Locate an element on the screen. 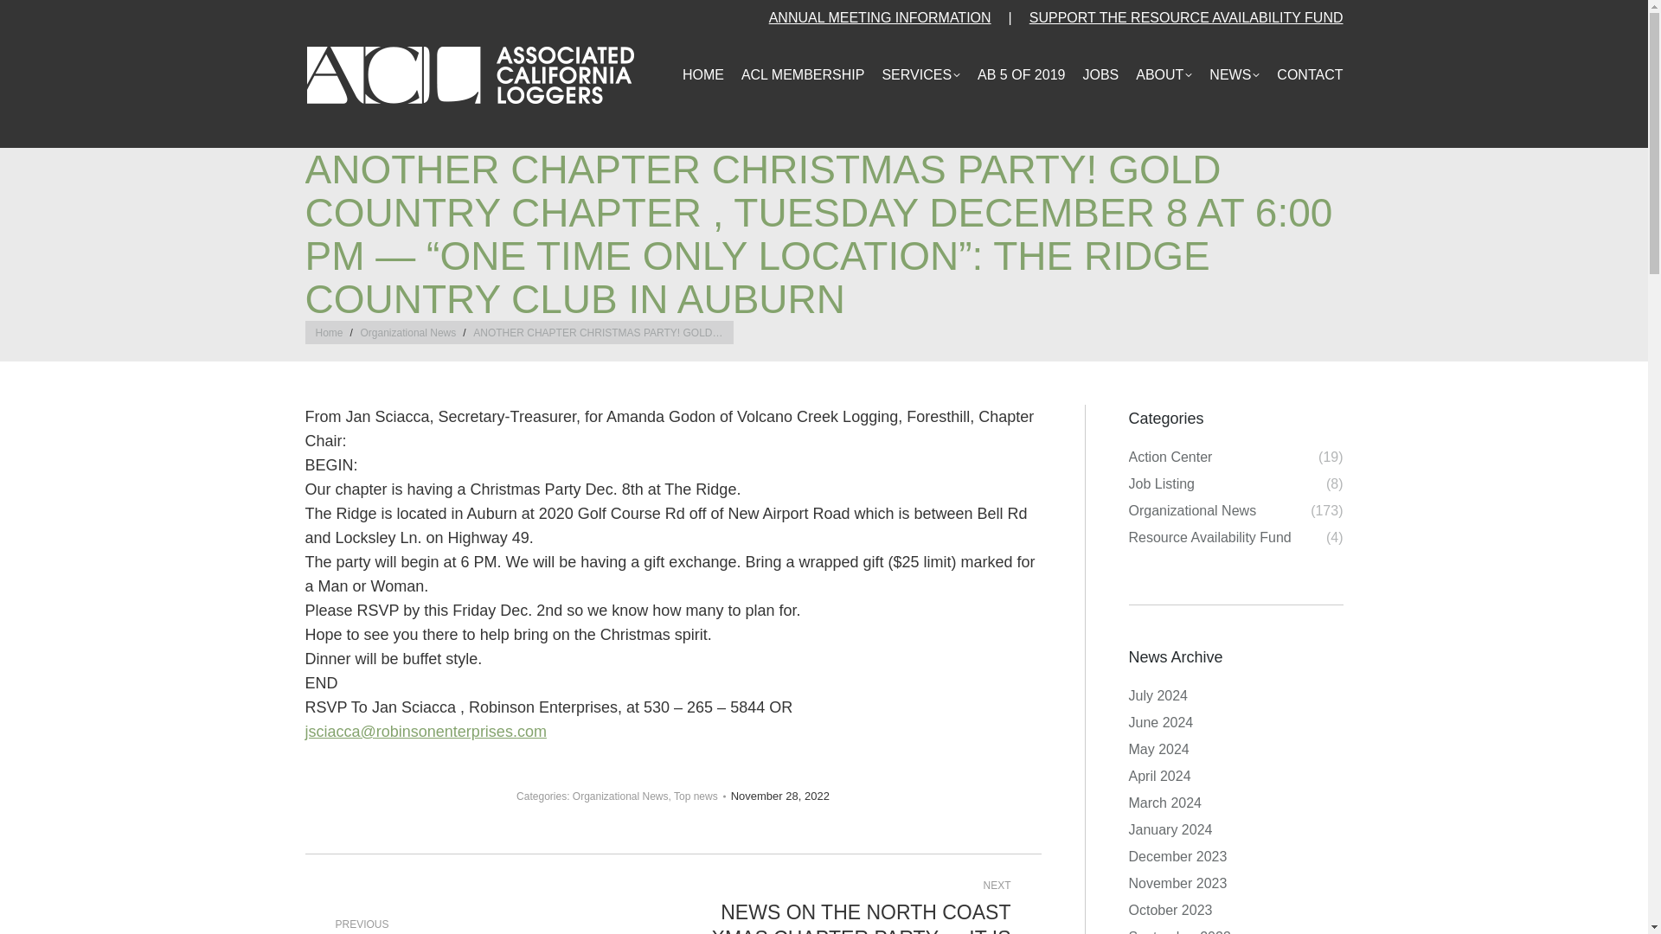  SERVICES is located at coordinates (912, 87).